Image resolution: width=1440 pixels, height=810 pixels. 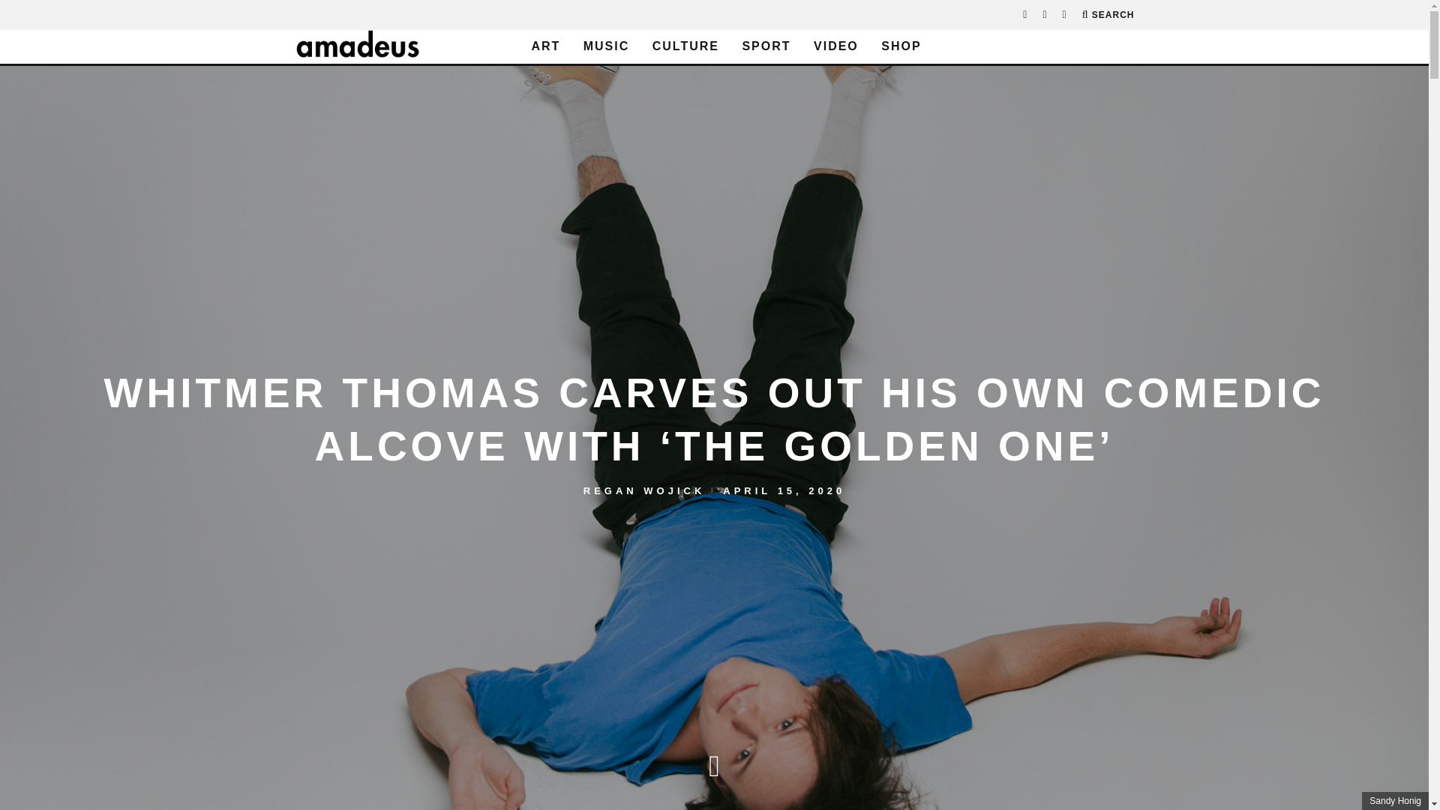 What do you see at coordinates (685, 46) in the screenshot?
I see `CULTURE` at bounding box center [685, 46].